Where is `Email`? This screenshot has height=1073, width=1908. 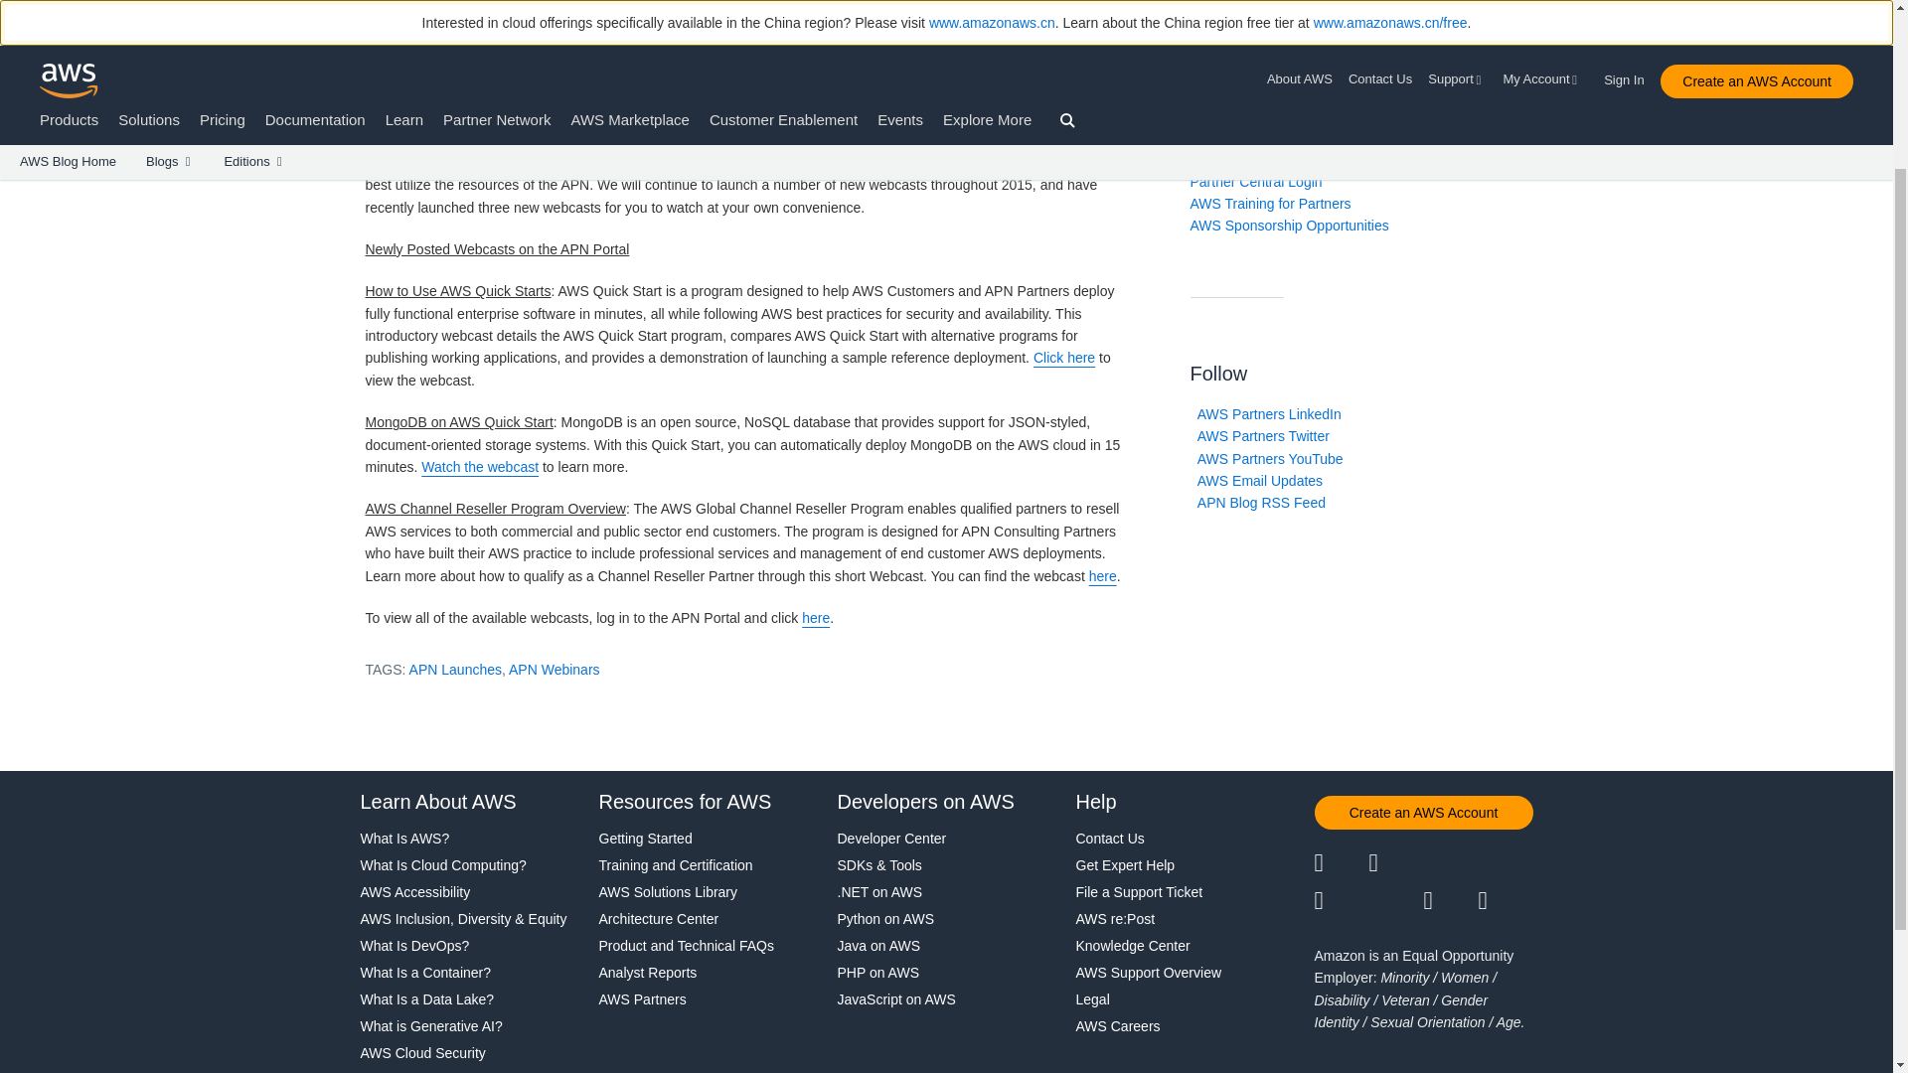 Email is located at coordinates (1507, 901).